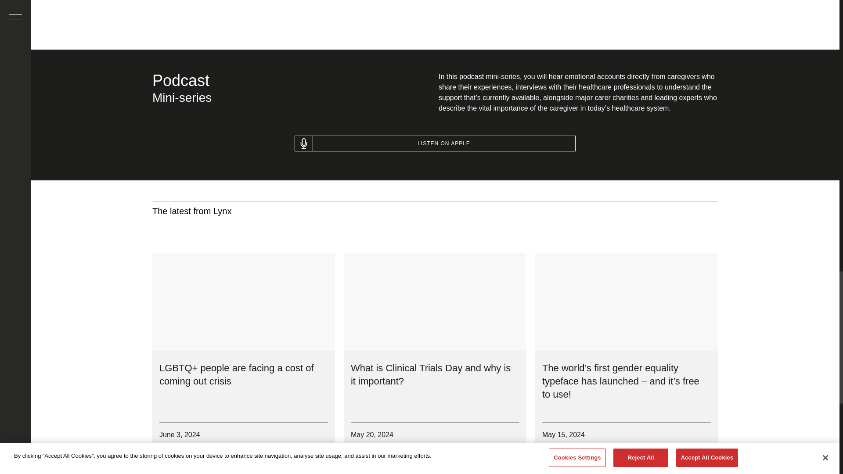  Describe the element at coordinates (435, 143) in the screenshot. I see `LISTEN ON APPLE` at that location.